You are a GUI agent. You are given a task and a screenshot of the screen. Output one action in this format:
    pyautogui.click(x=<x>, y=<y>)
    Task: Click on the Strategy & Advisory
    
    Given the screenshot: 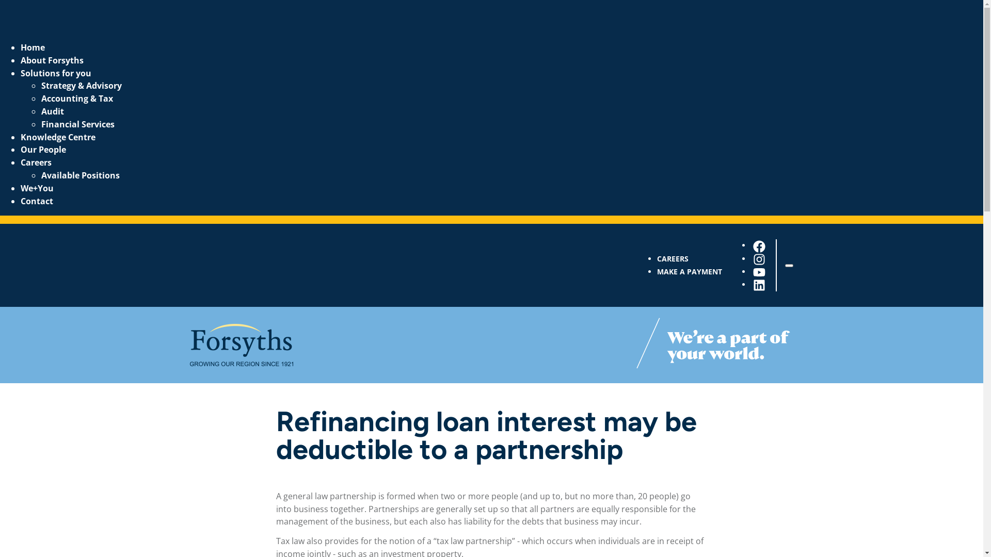 What is the action you would take?
    pyautogui.click(x=82, y=86)
    